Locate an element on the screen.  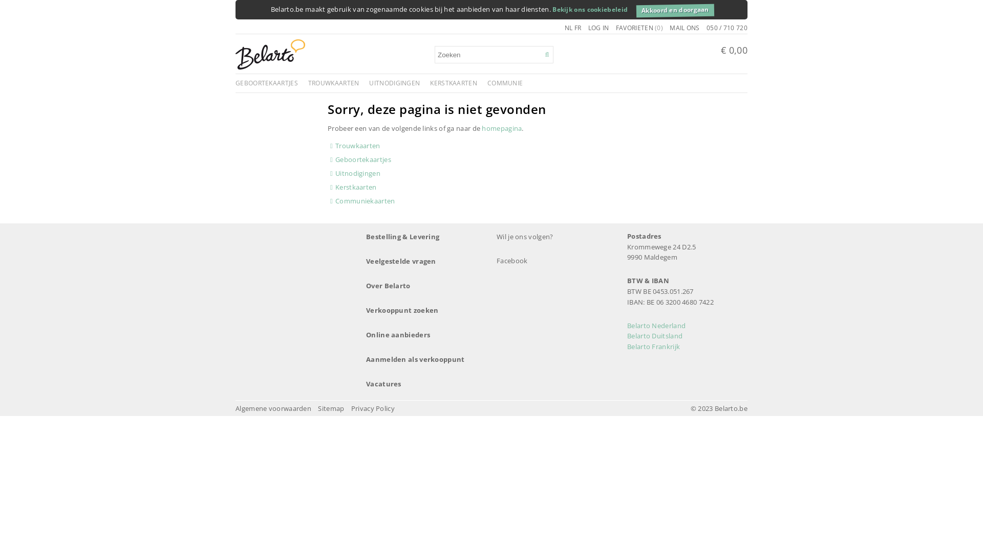
GEBOORTEKAARTJES is located at coordinates (267, 83).